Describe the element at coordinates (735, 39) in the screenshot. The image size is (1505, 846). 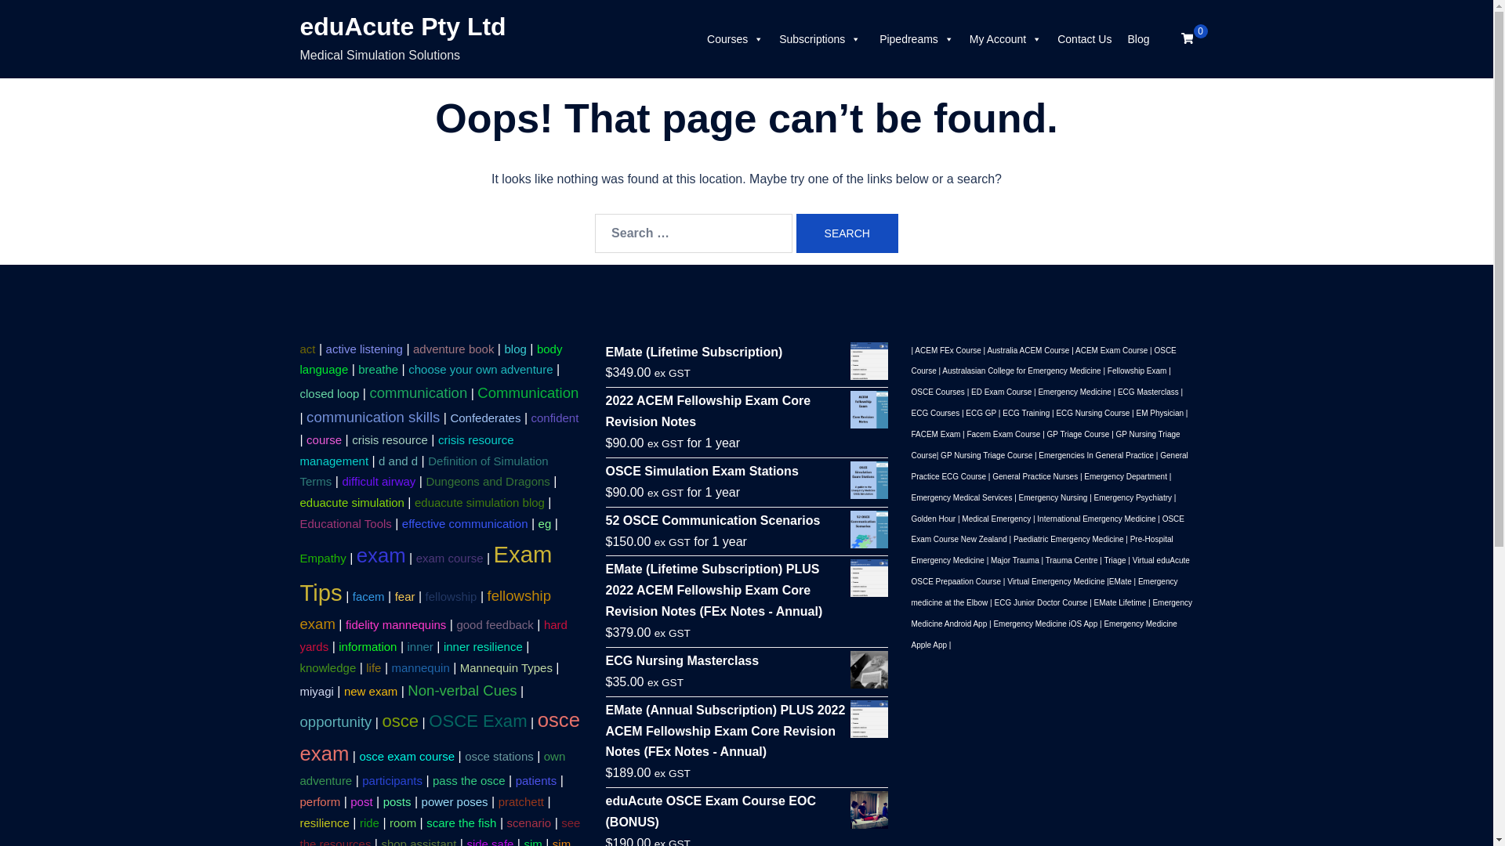
I see `Courses` at that location.